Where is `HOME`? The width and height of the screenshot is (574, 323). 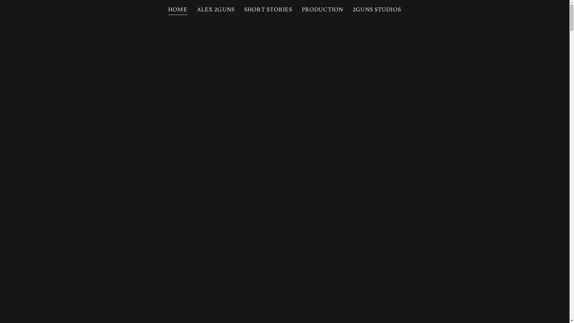 HOME is located at coordinates (178, 11).